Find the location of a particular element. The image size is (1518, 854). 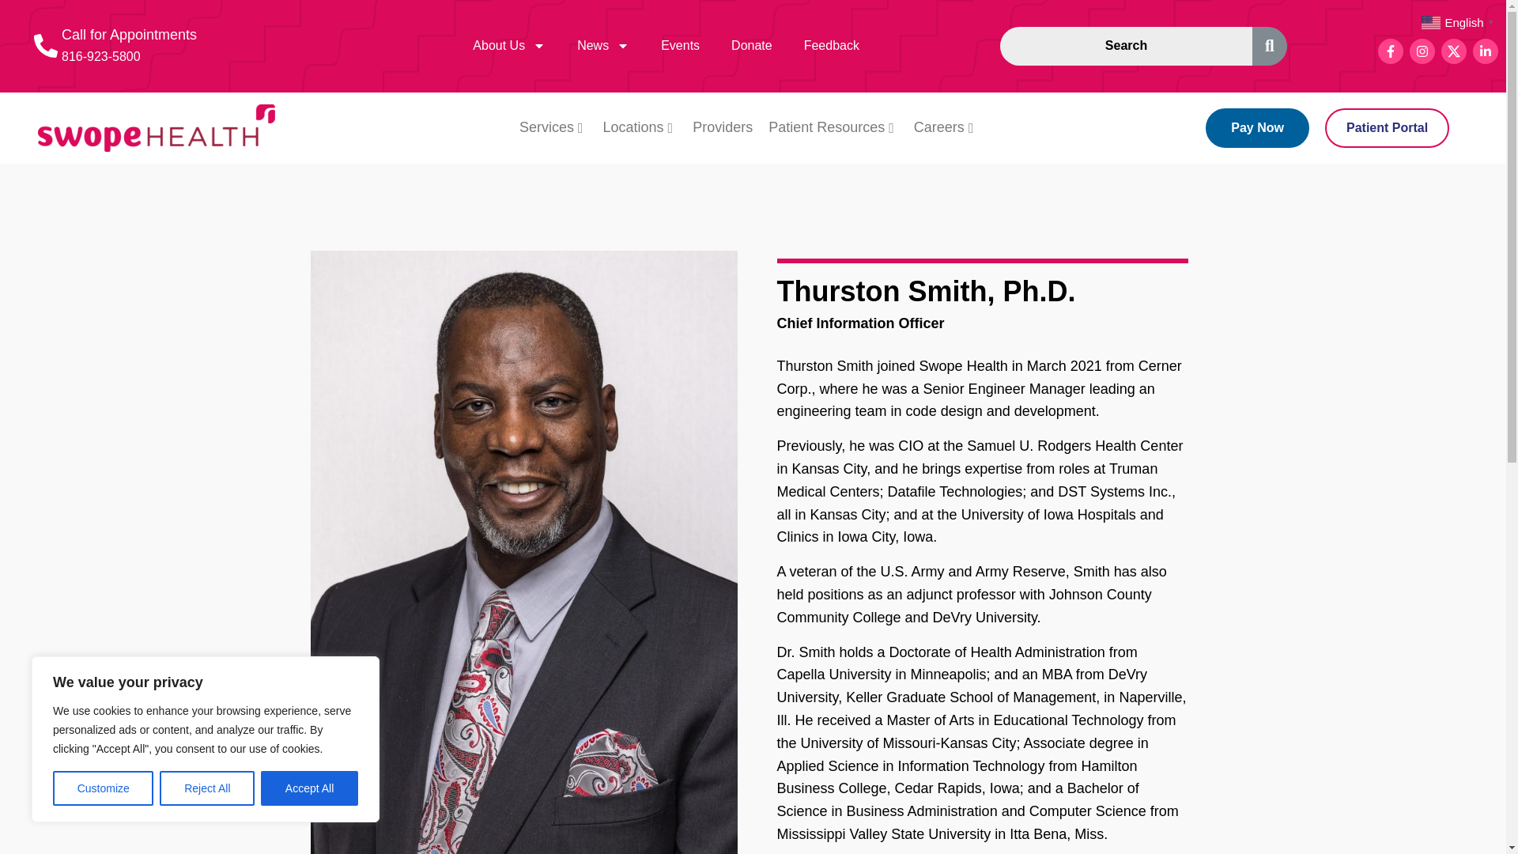

Reject All is located at coordinates (207, 788).